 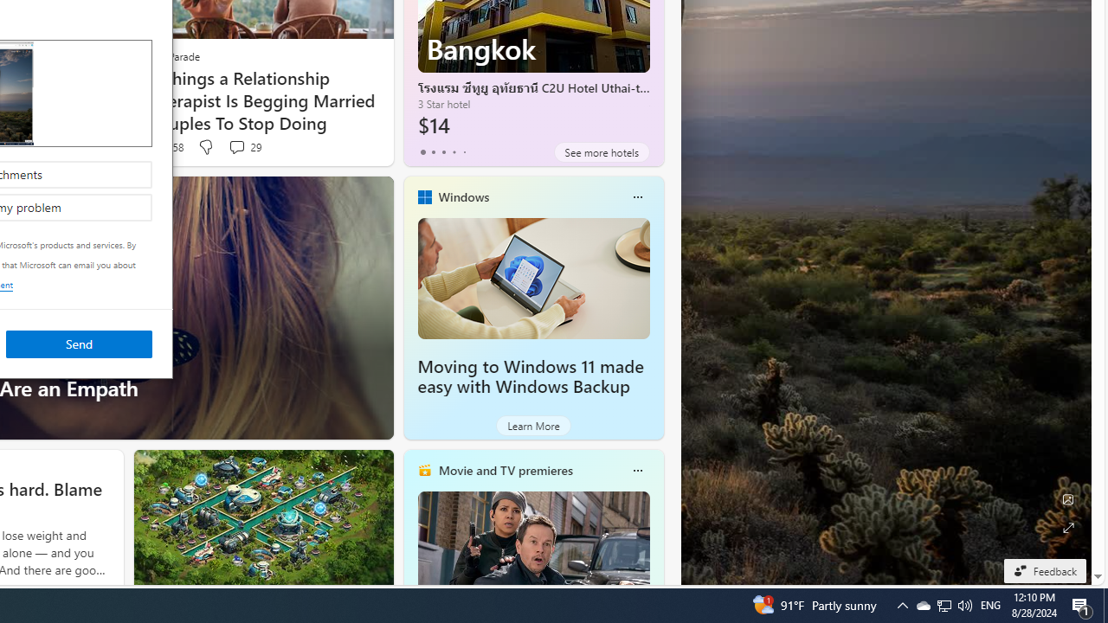 What do you see at coordinates (944, 606) in the screenshot?
I see `User Promoted Notification Area` at bounding box center [944, 606].